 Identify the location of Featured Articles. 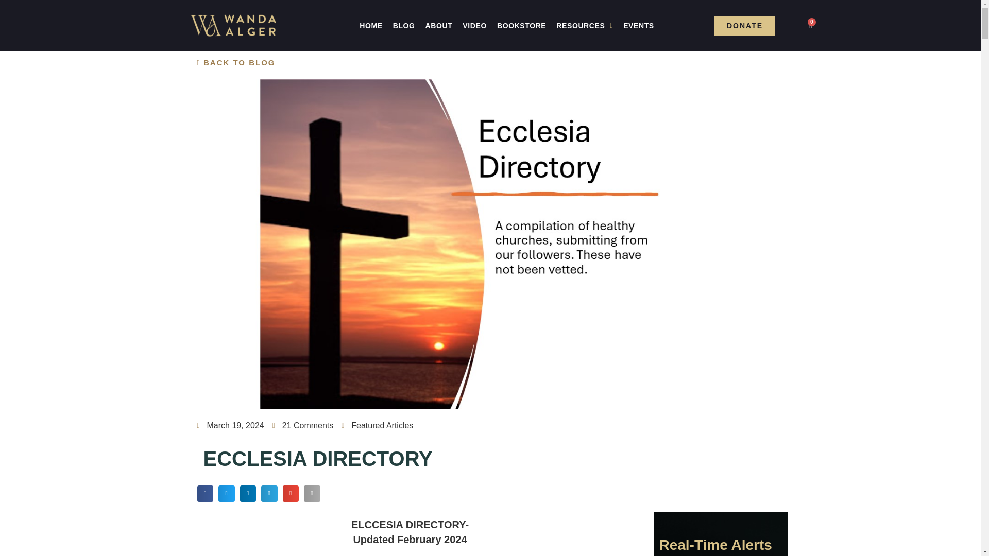
(382, 425).